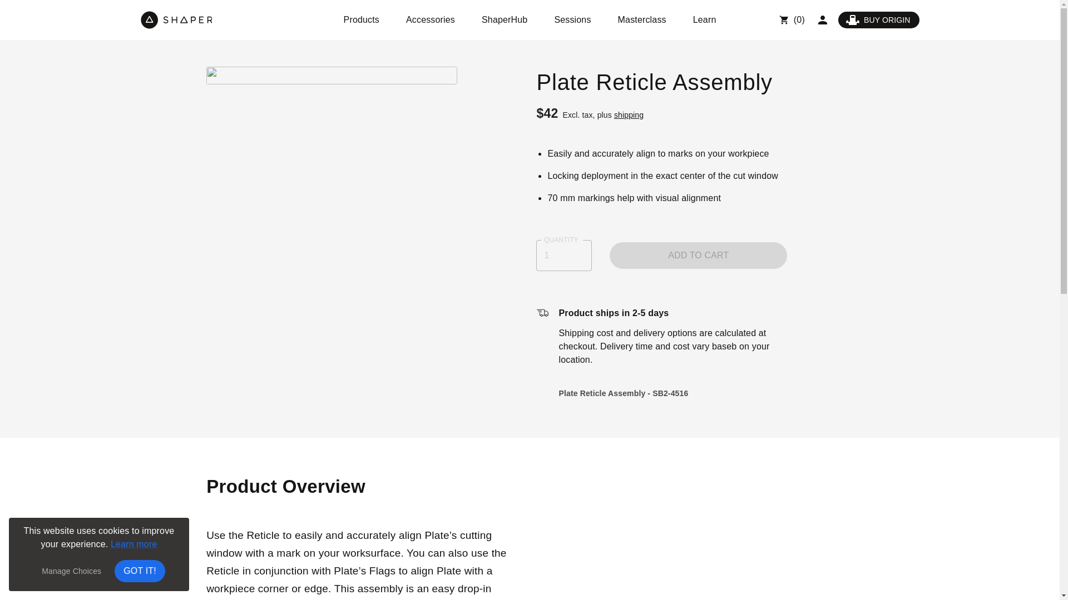  Describe the element at coordinates (431, 20) in the screenshot. I see `Accessories` at that location.